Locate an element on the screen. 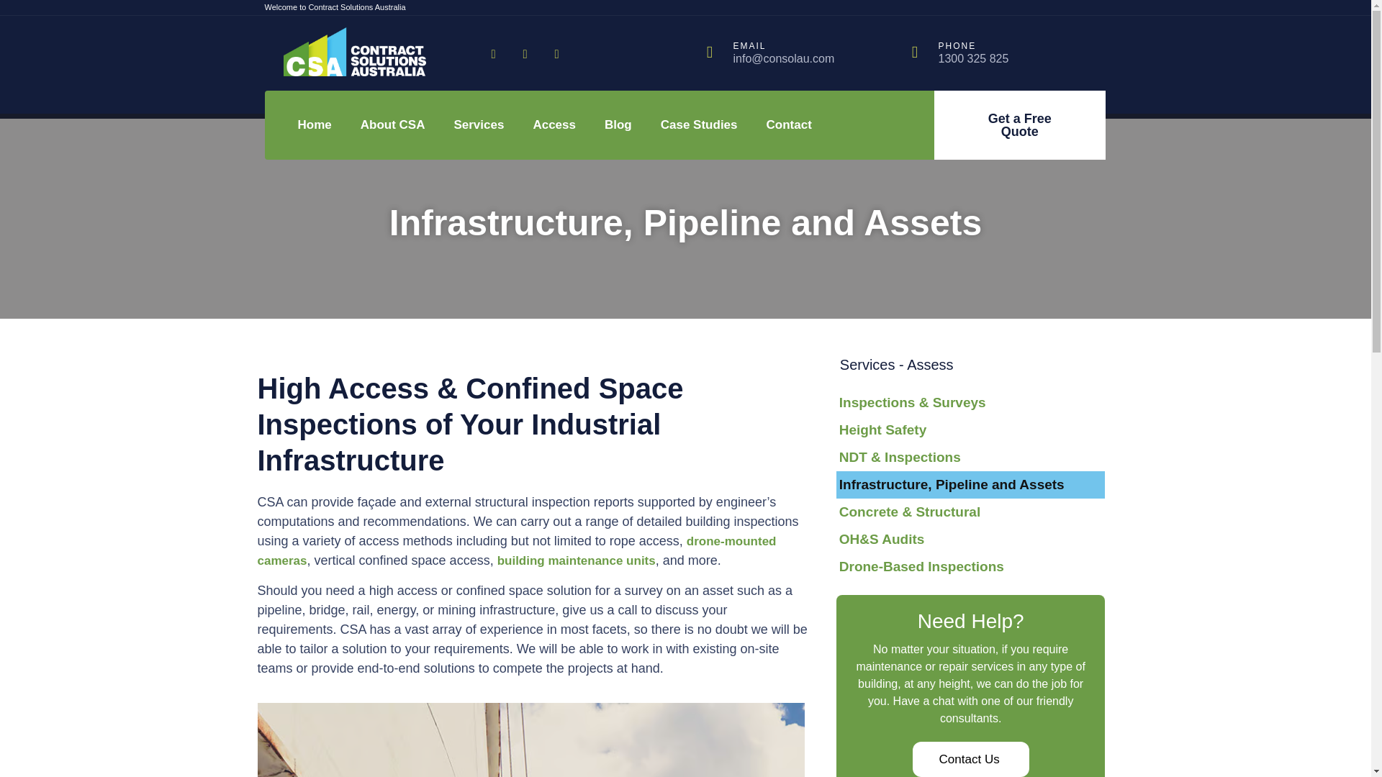 This screenshot has width=1382, height=777. About CSA is located at coordinates (393, 125).